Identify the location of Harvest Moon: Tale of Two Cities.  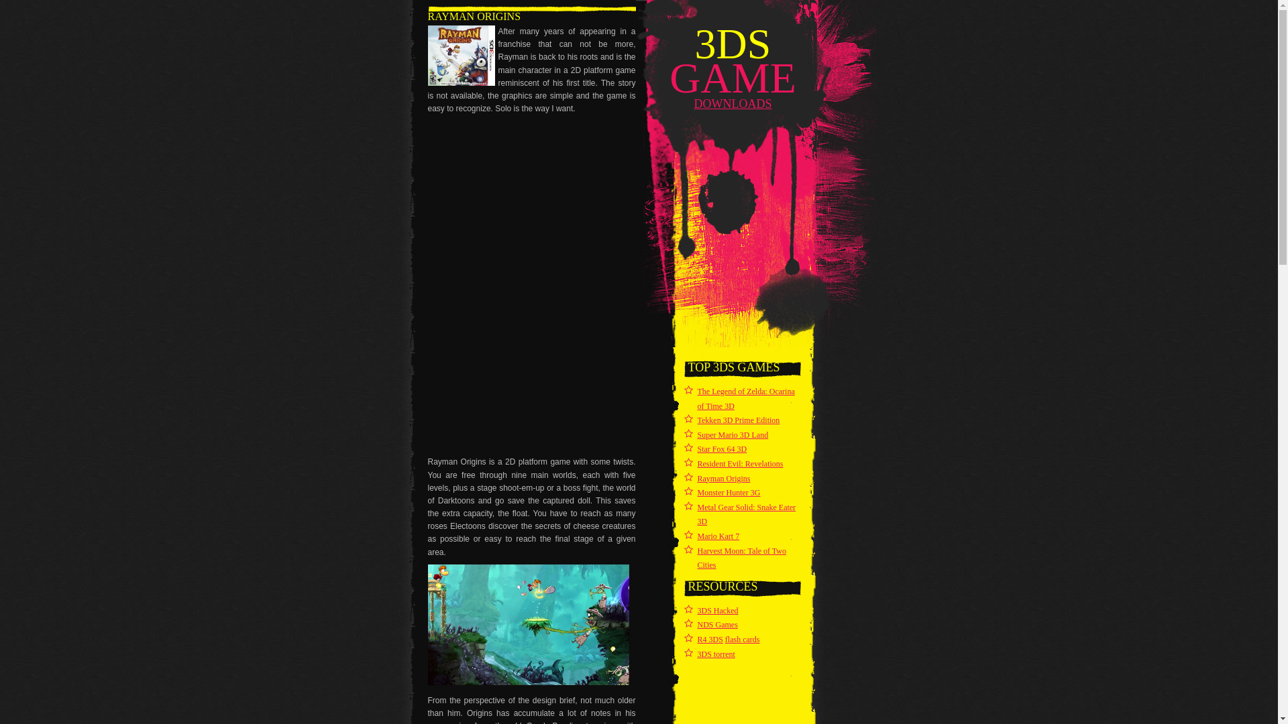
(742, 558).